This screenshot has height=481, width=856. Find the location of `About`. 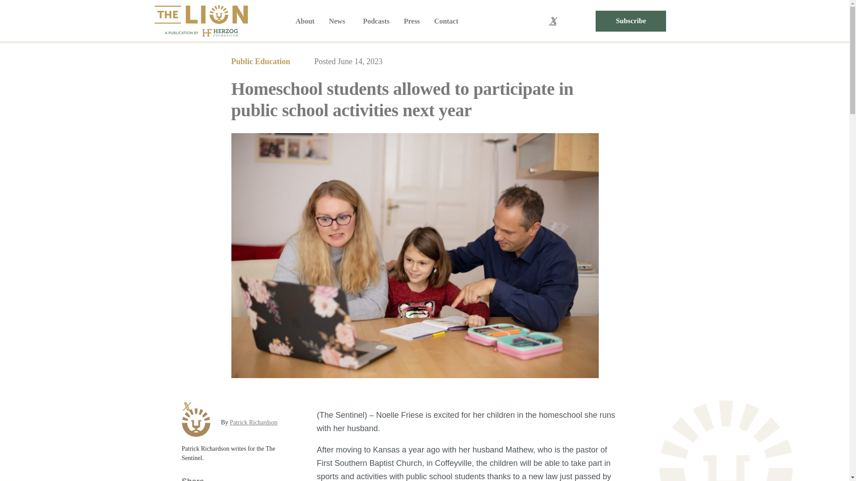

About is located at coordinates (305, 21).